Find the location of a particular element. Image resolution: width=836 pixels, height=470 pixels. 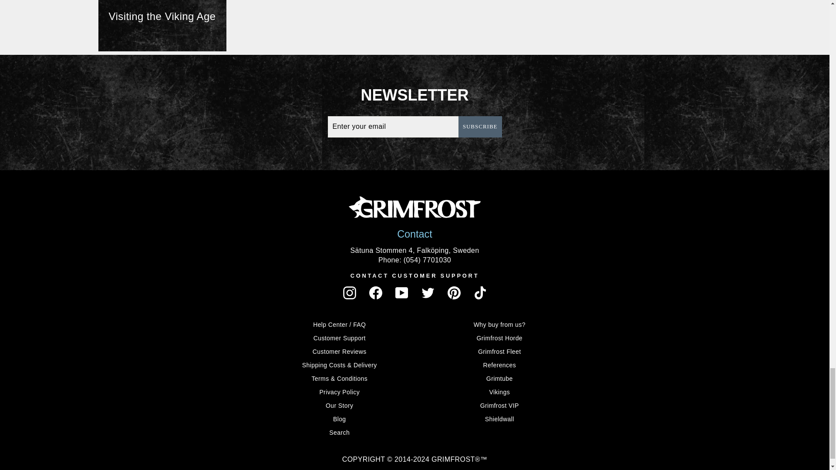

Grimfrost on Instagram is located at coordinates (349, 292).